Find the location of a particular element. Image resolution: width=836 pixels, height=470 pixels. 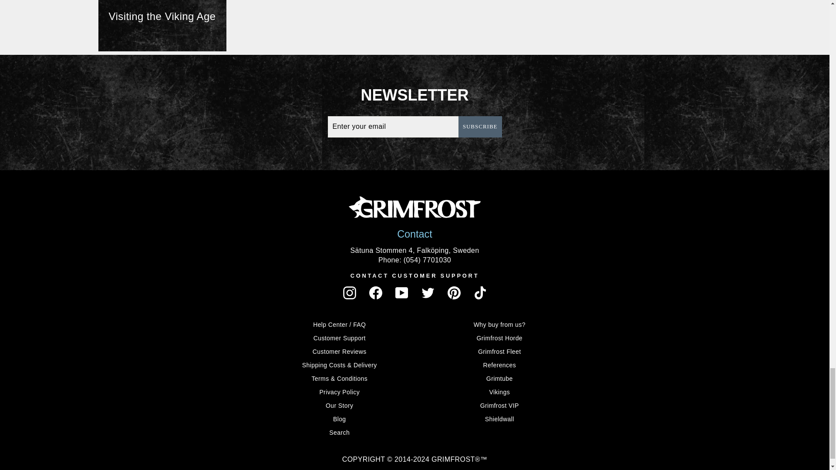

Grimfrost on Instagram is located at coordinates (349, 292).